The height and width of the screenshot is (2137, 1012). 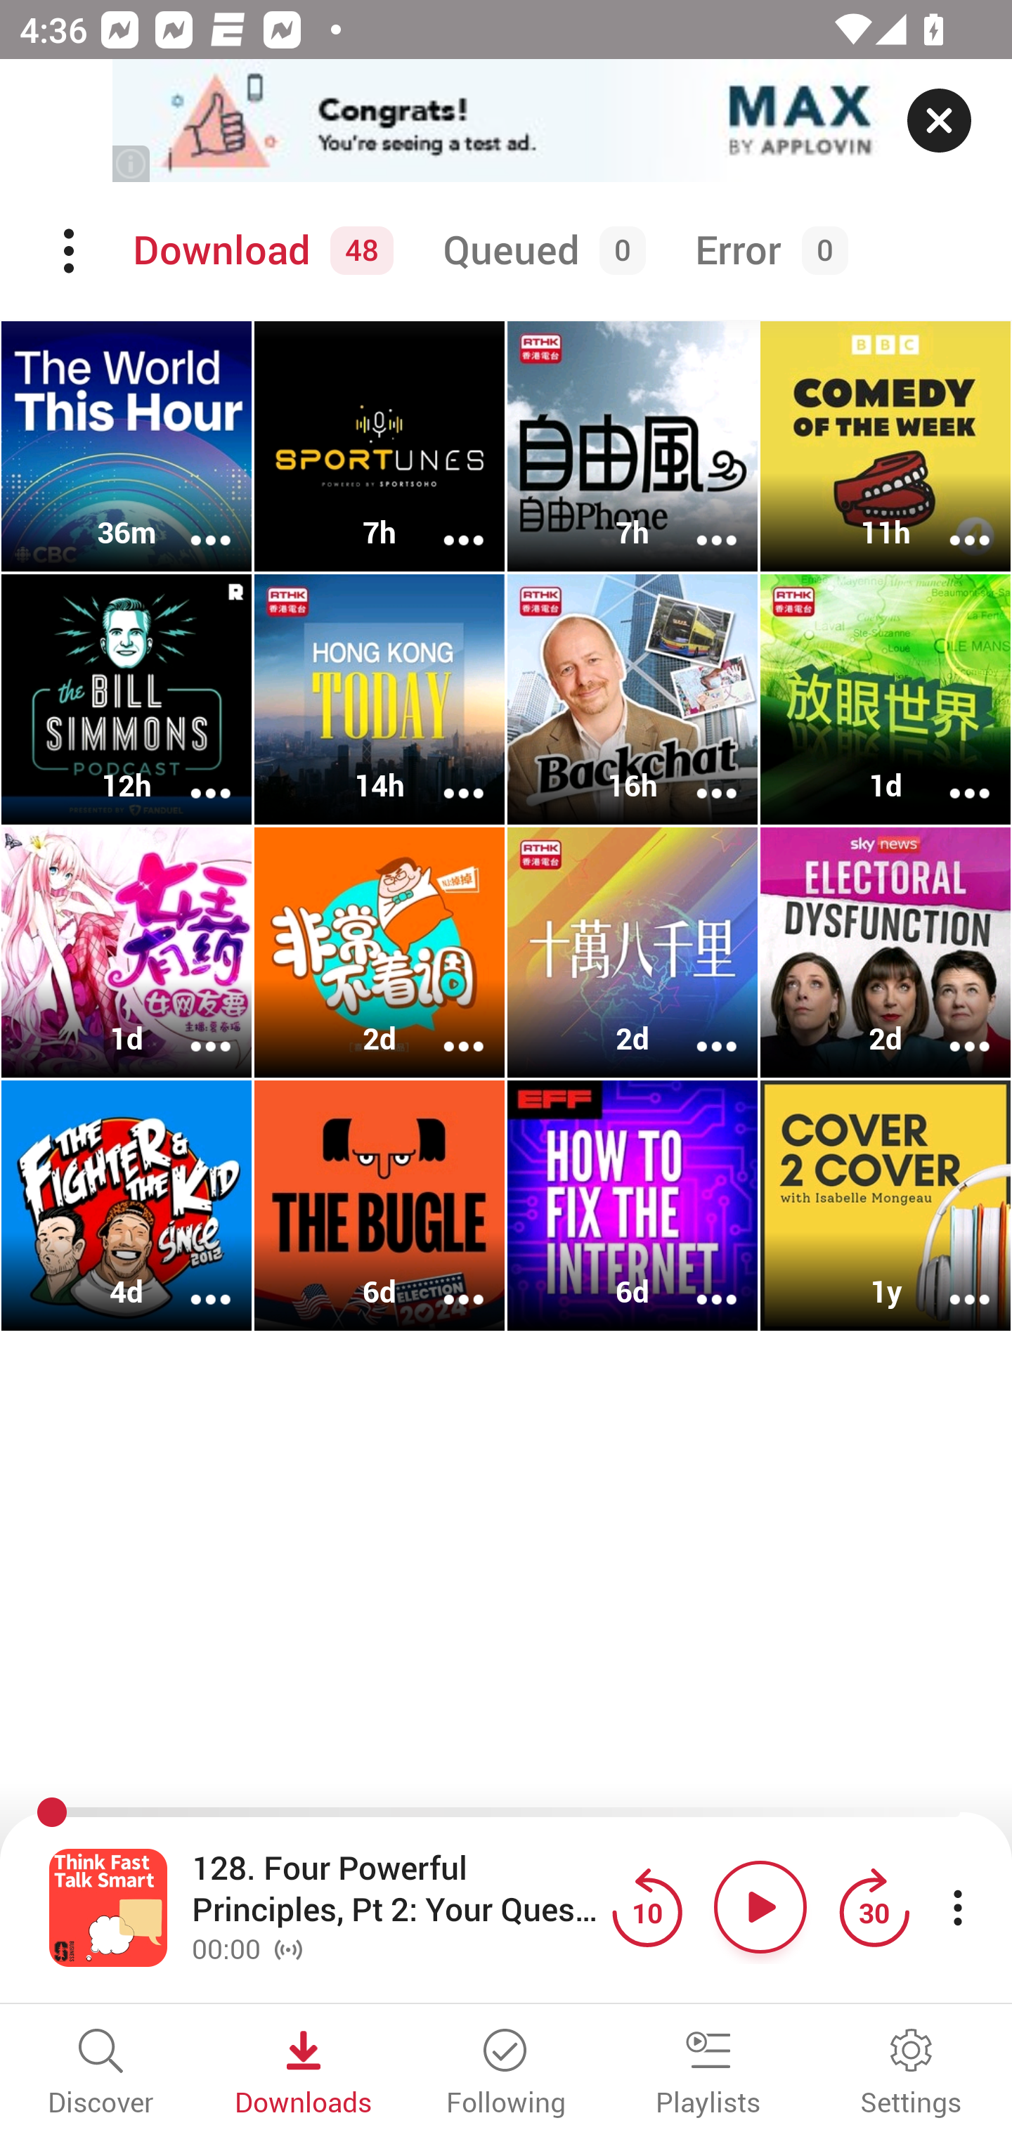 I want to click on More options, so click(x=446, y=521).